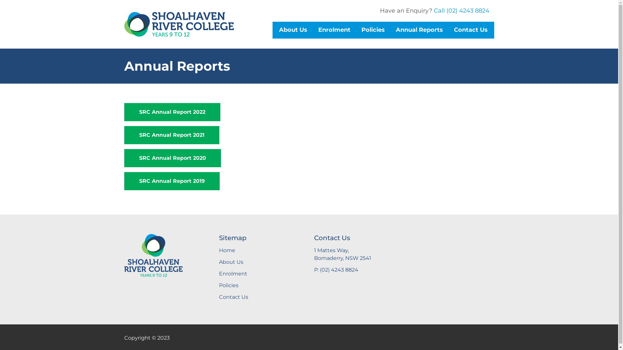 The image size is (623, 350). What do you see at coordinates (262, 274) in the screenshot?
I see `Enrolment` at bounding box center [262, 274].